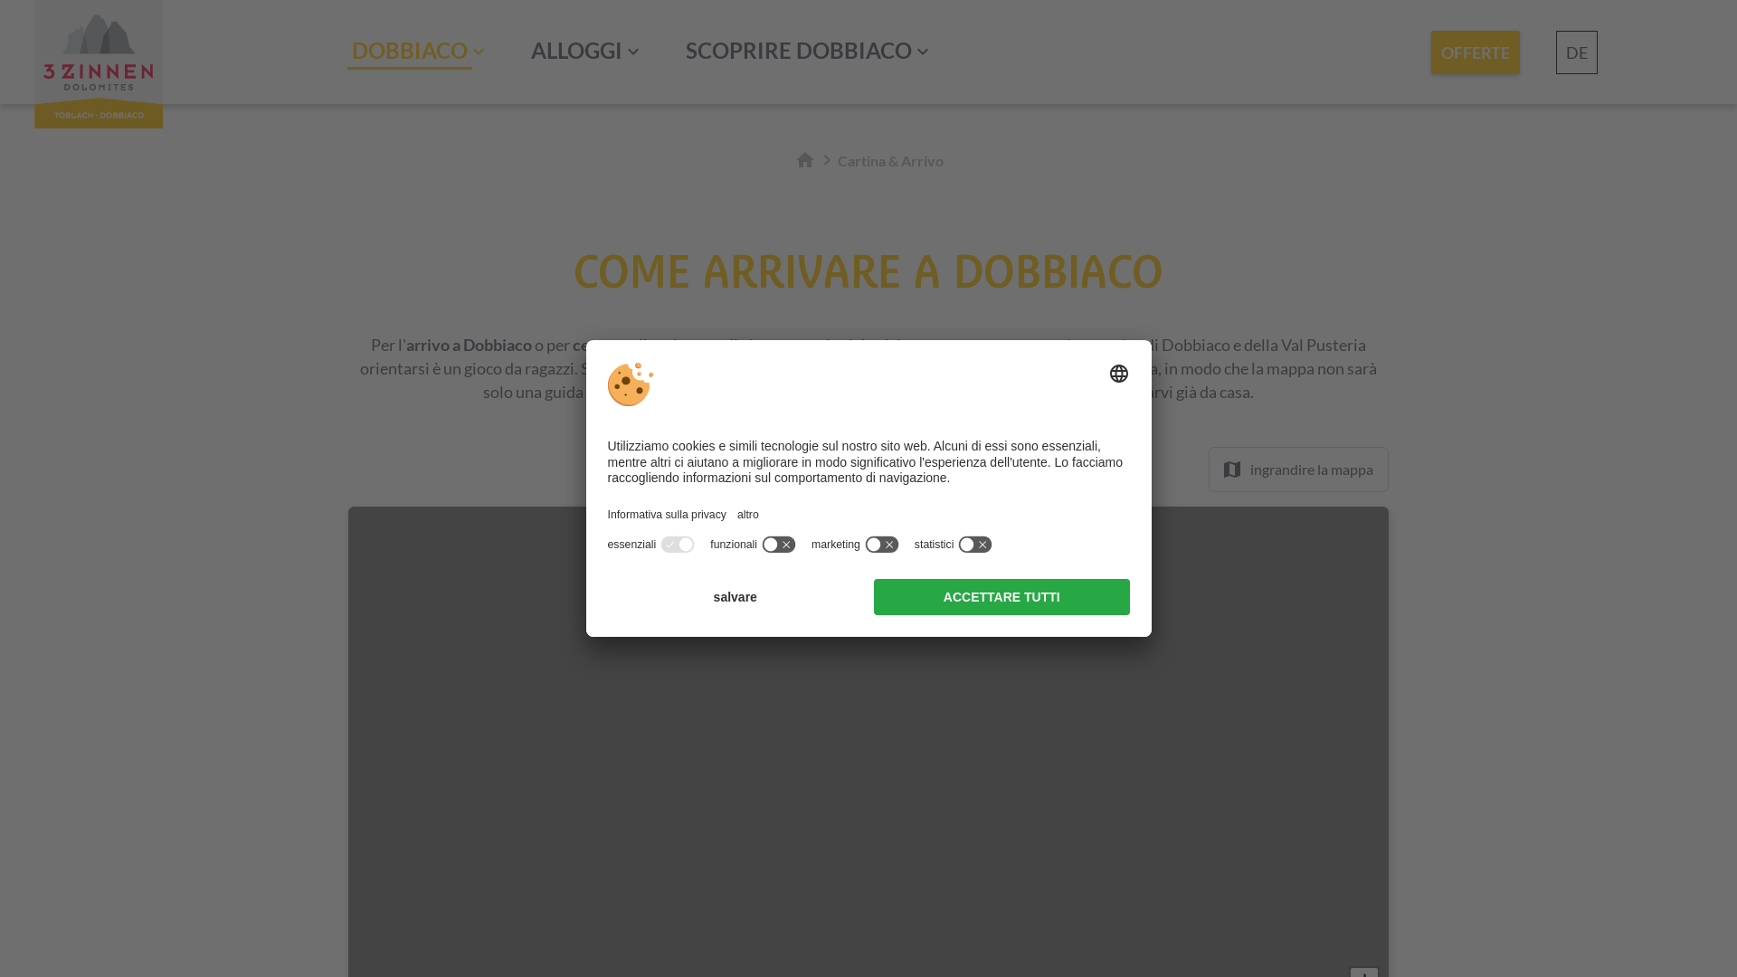 This screenshot has height=977, width=1737. What do you see at coordinates (1476, 52) in the screenshot?
I see `OFFERTE` at bounding box center [1476, 52].